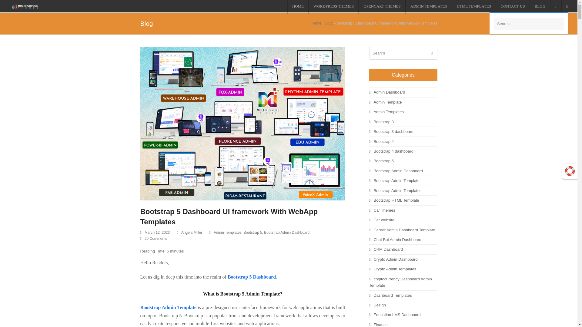  Describe the element at coordinates (473, 7) in the screenshot. I see `HTML TEMPLATES` at that location.